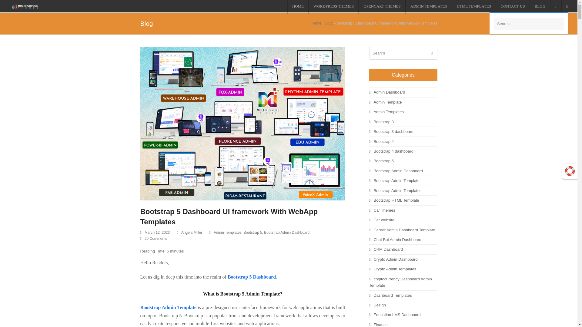  Describe the element at coordinates (473, 7) in the screenshot. I see `HTML TEMPLATES` at that location.